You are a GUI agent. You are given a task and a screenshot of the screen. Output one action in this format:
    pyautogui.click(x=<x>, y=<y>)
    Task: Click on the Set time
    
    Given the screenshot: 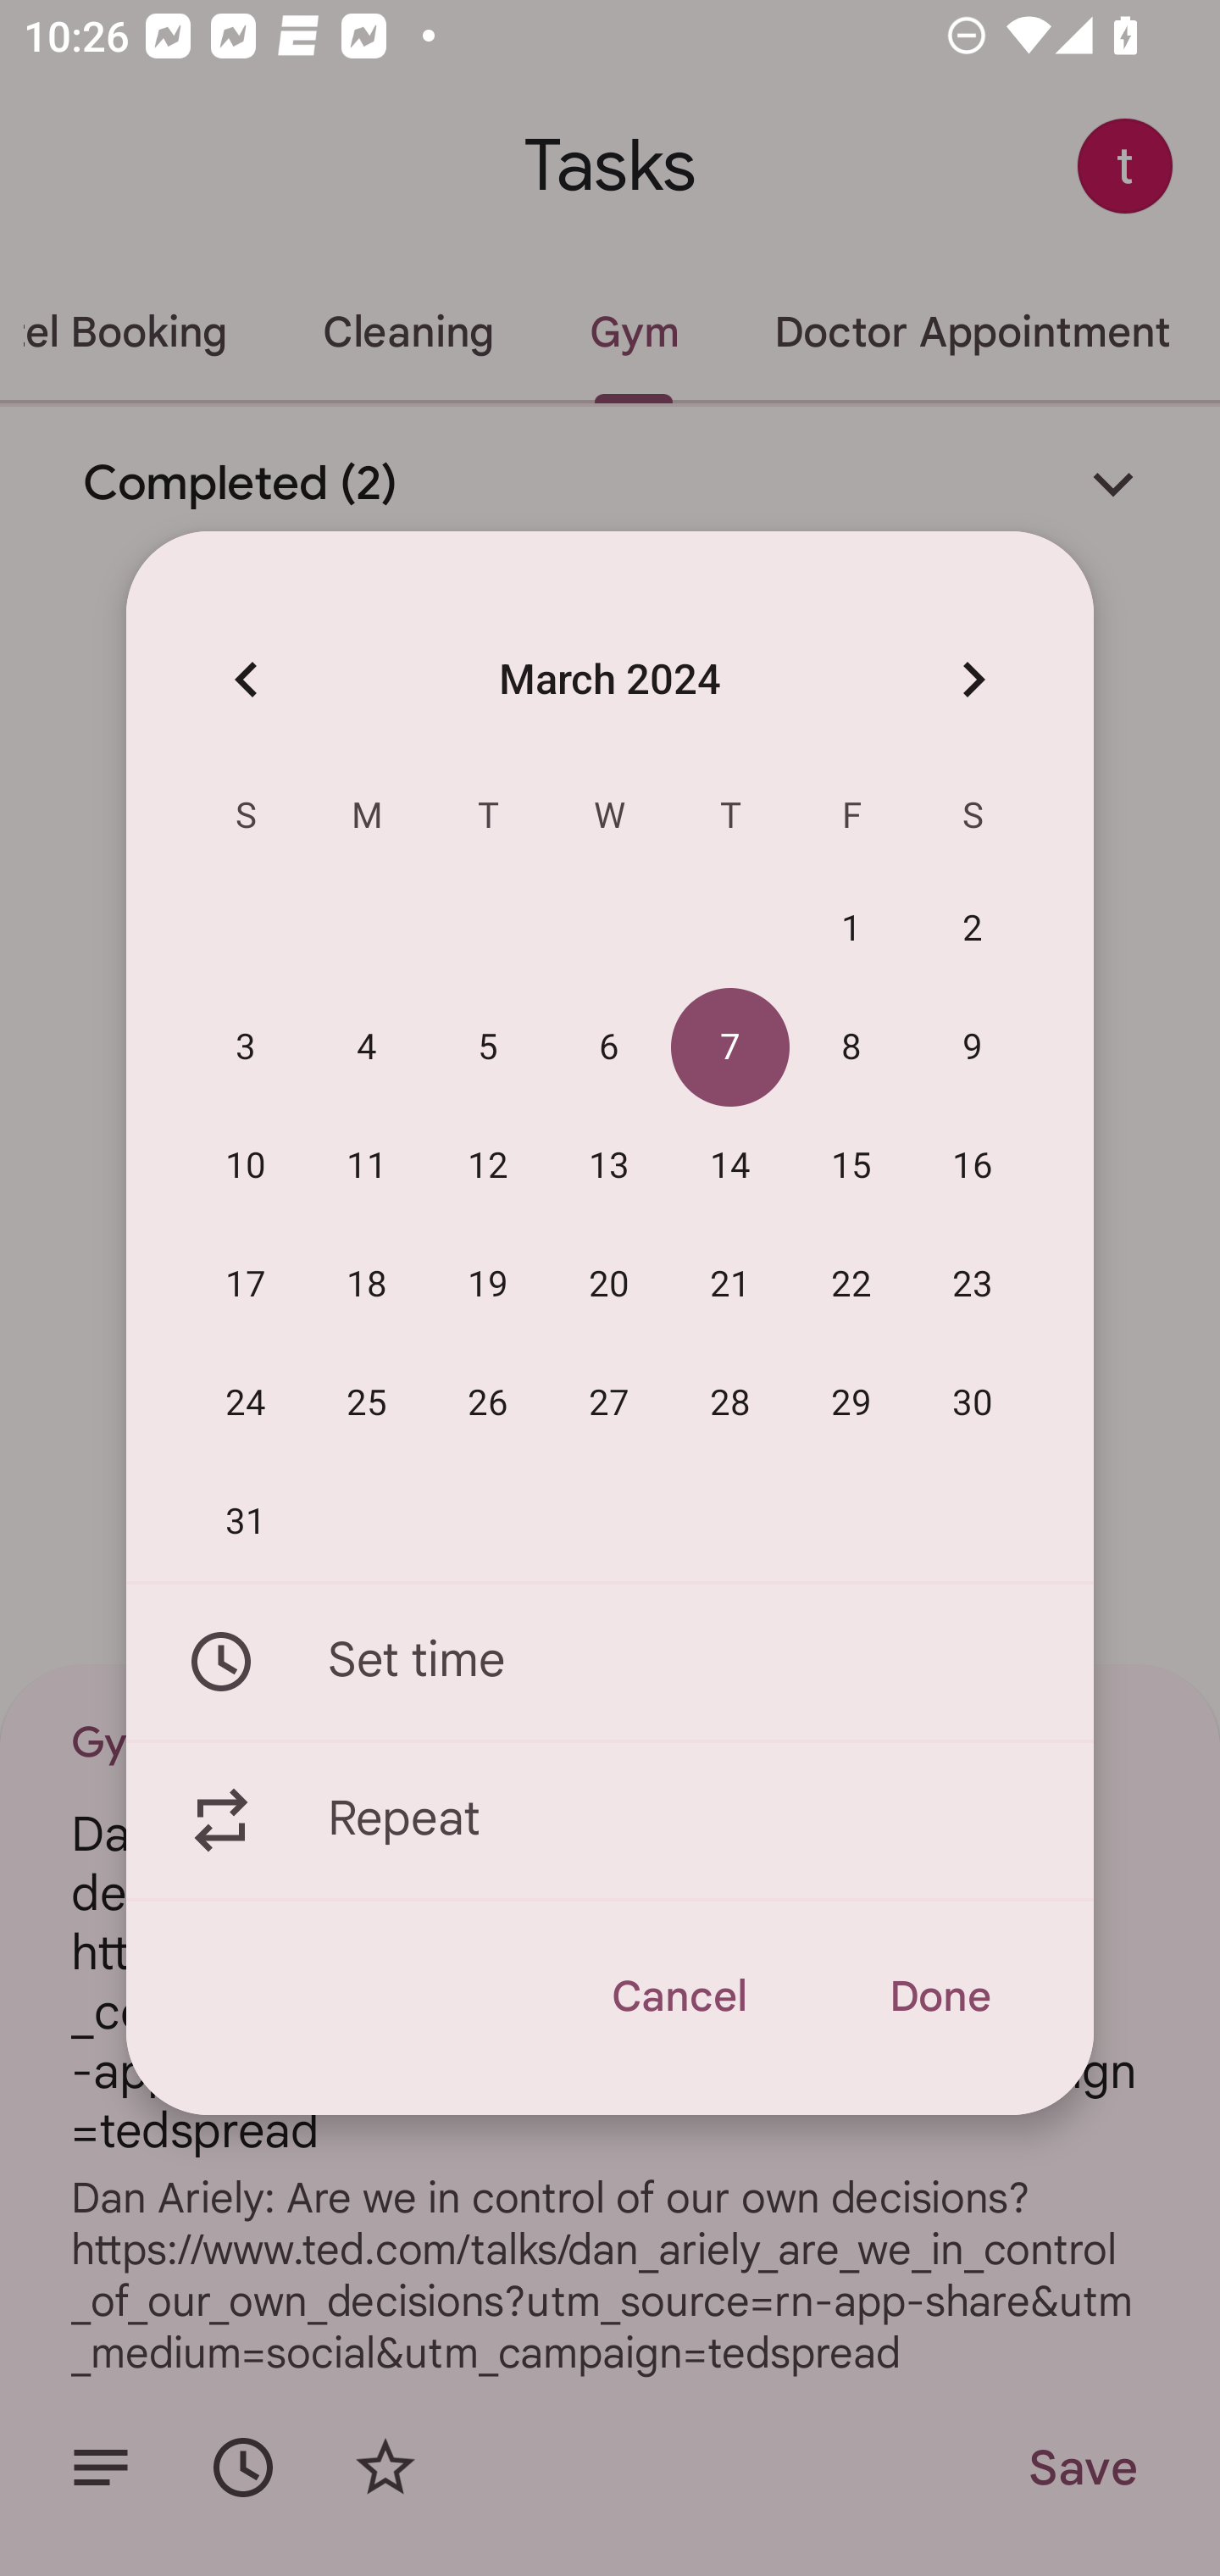 What is the action you would take?
    pyautogui.click(x=610, y=1661)
    